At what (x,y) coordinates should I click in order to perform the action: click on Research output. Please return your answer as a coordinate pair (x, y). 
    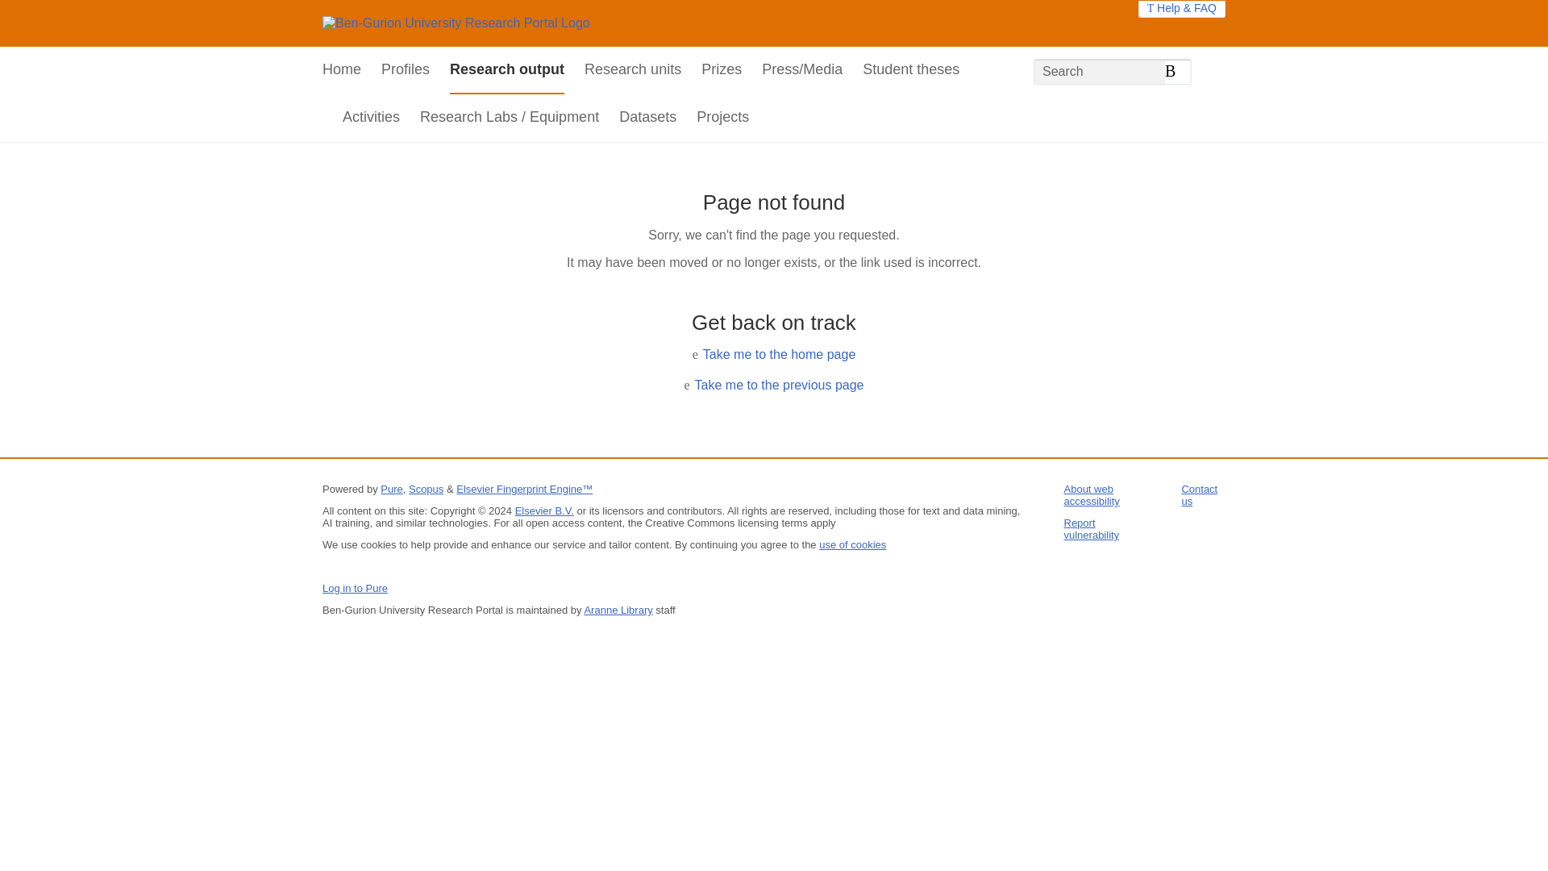
    Looking at the image, I should click on (507, 70).